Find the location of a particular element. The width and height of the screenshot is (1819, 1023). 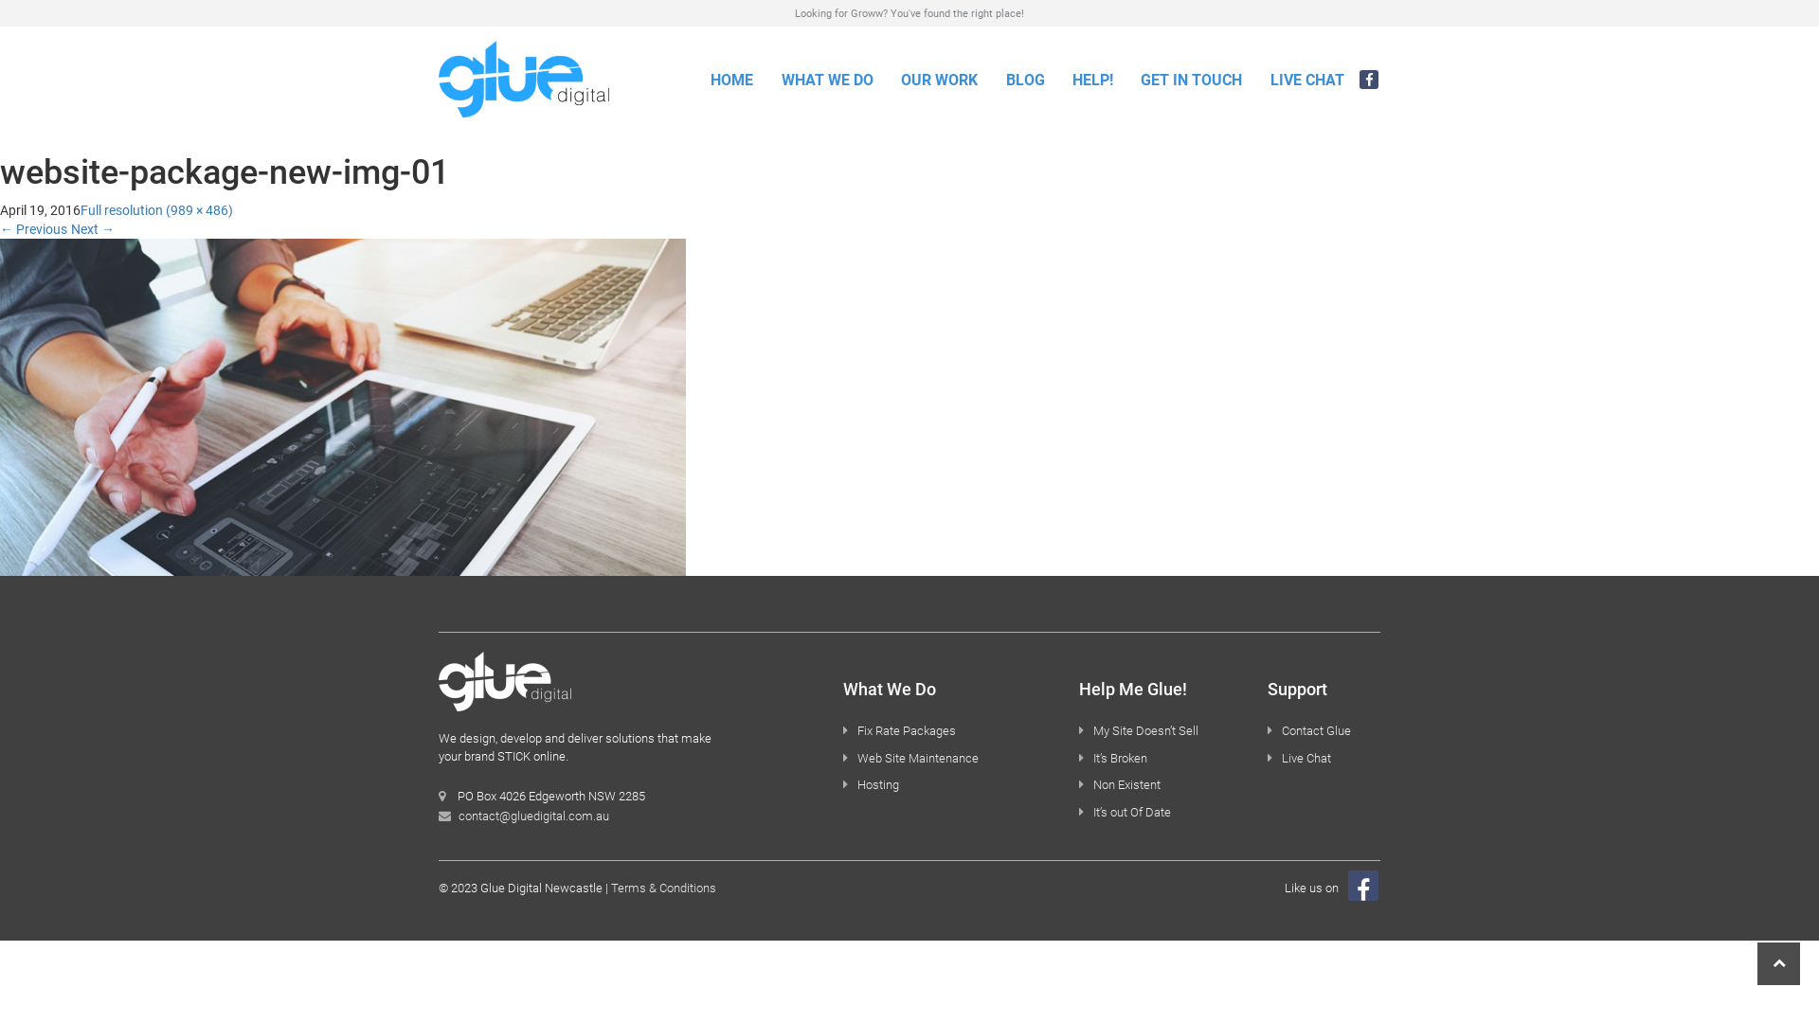

GET IN TOUCH is located at coordinates (1192, 81).